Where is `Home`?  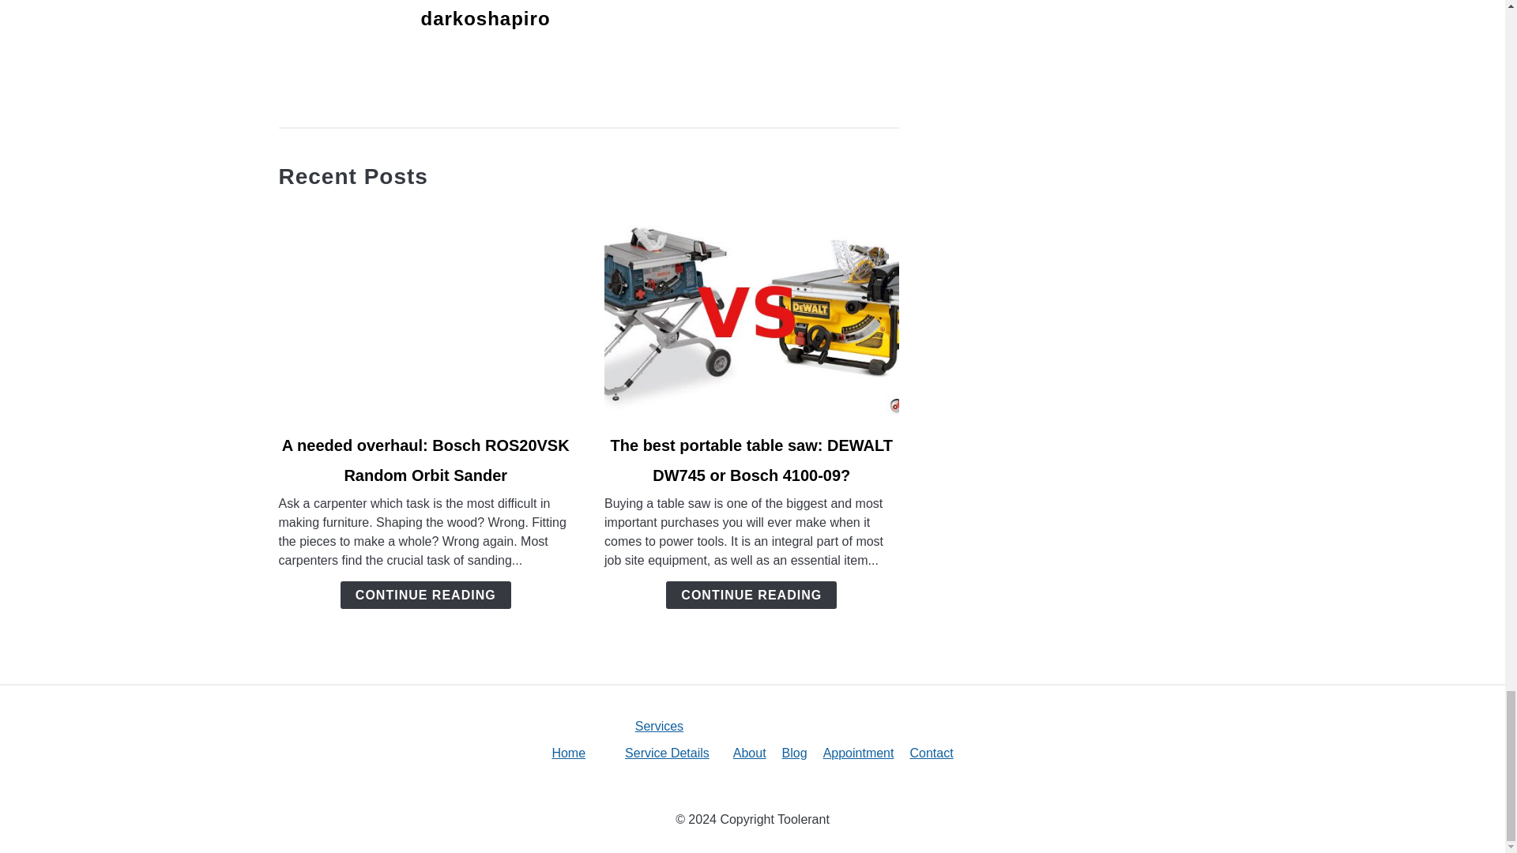 Home is located at coordinates (569, 753).